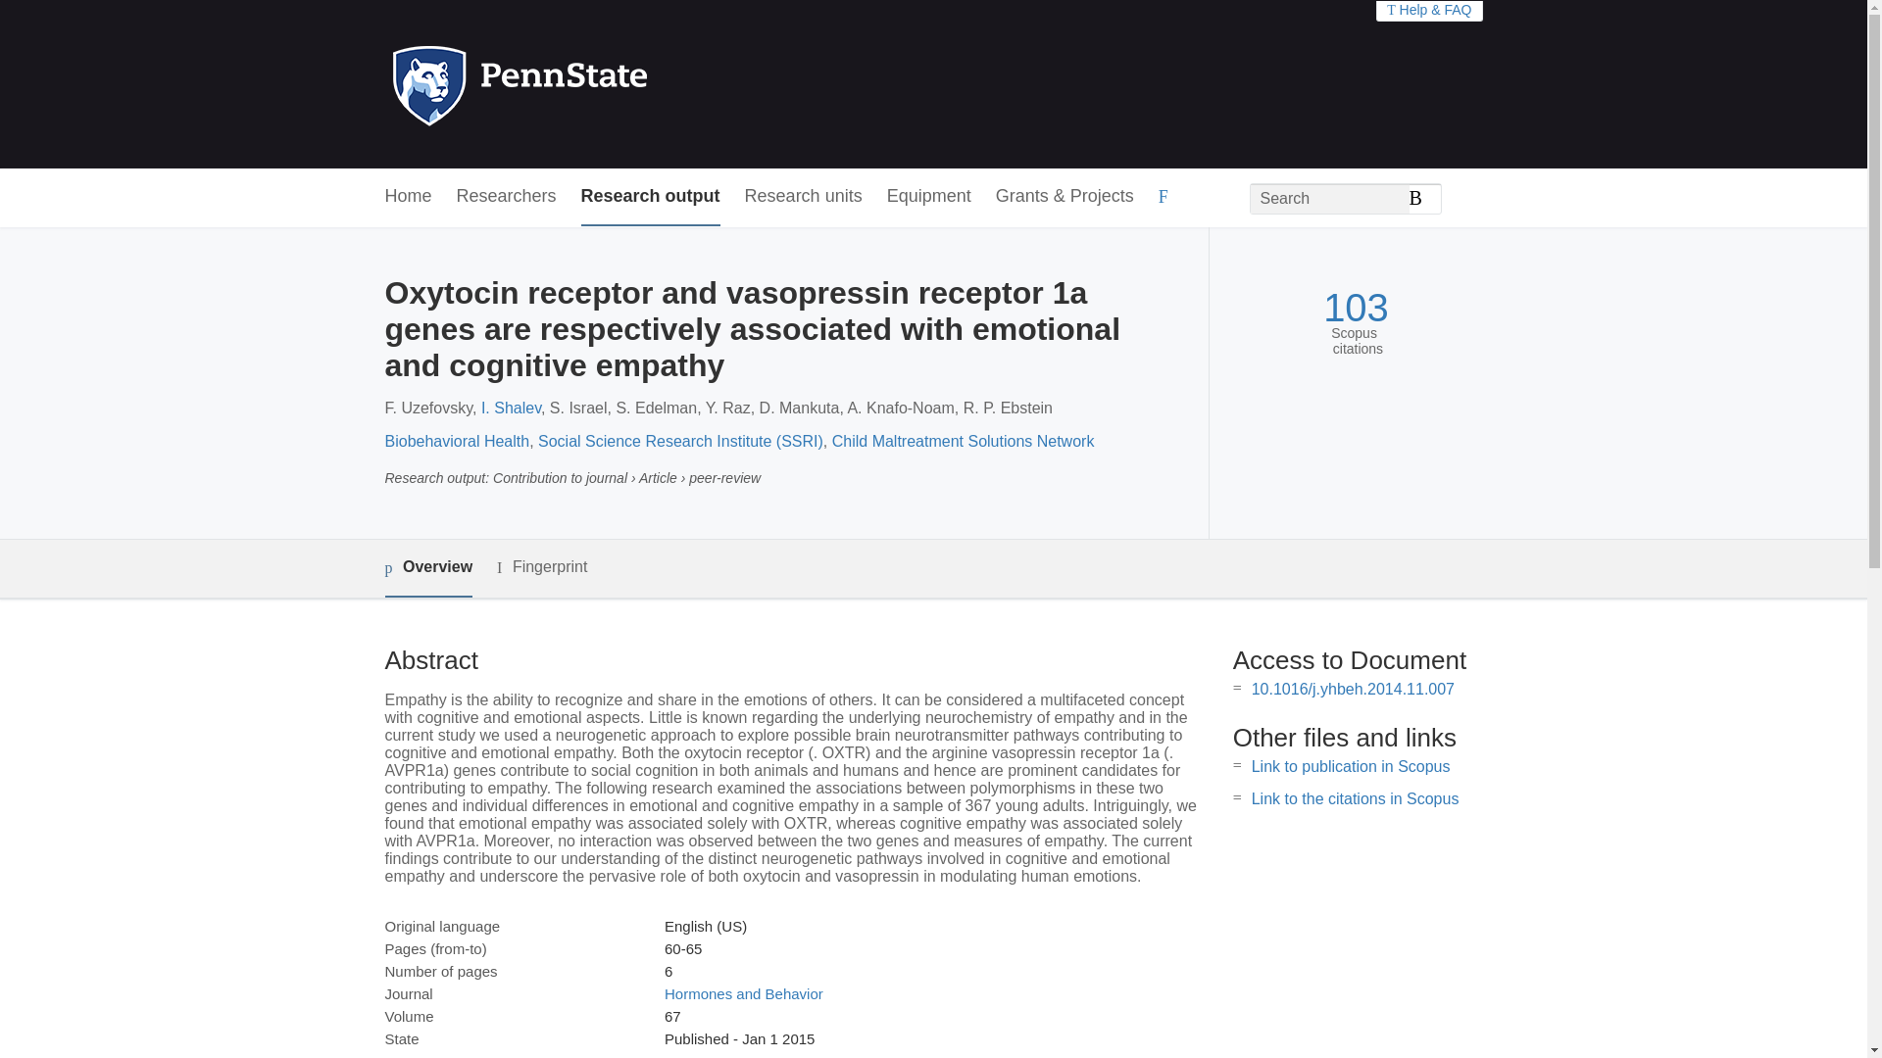  What do you see at coordinates (1355, 798) in the screenshot?
I see `Link to the citations in Scopus` at bounding box center [1355, 798].